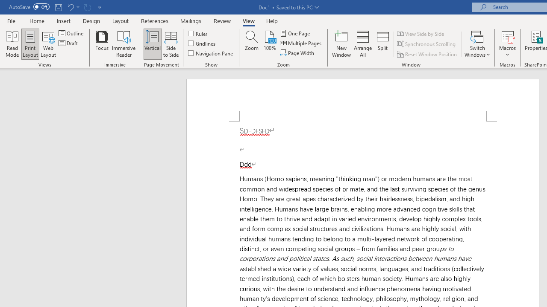  What do you see at coordinates (64, 20) in the screenshot?
I see `Insert` at bounding box center [64, 20].